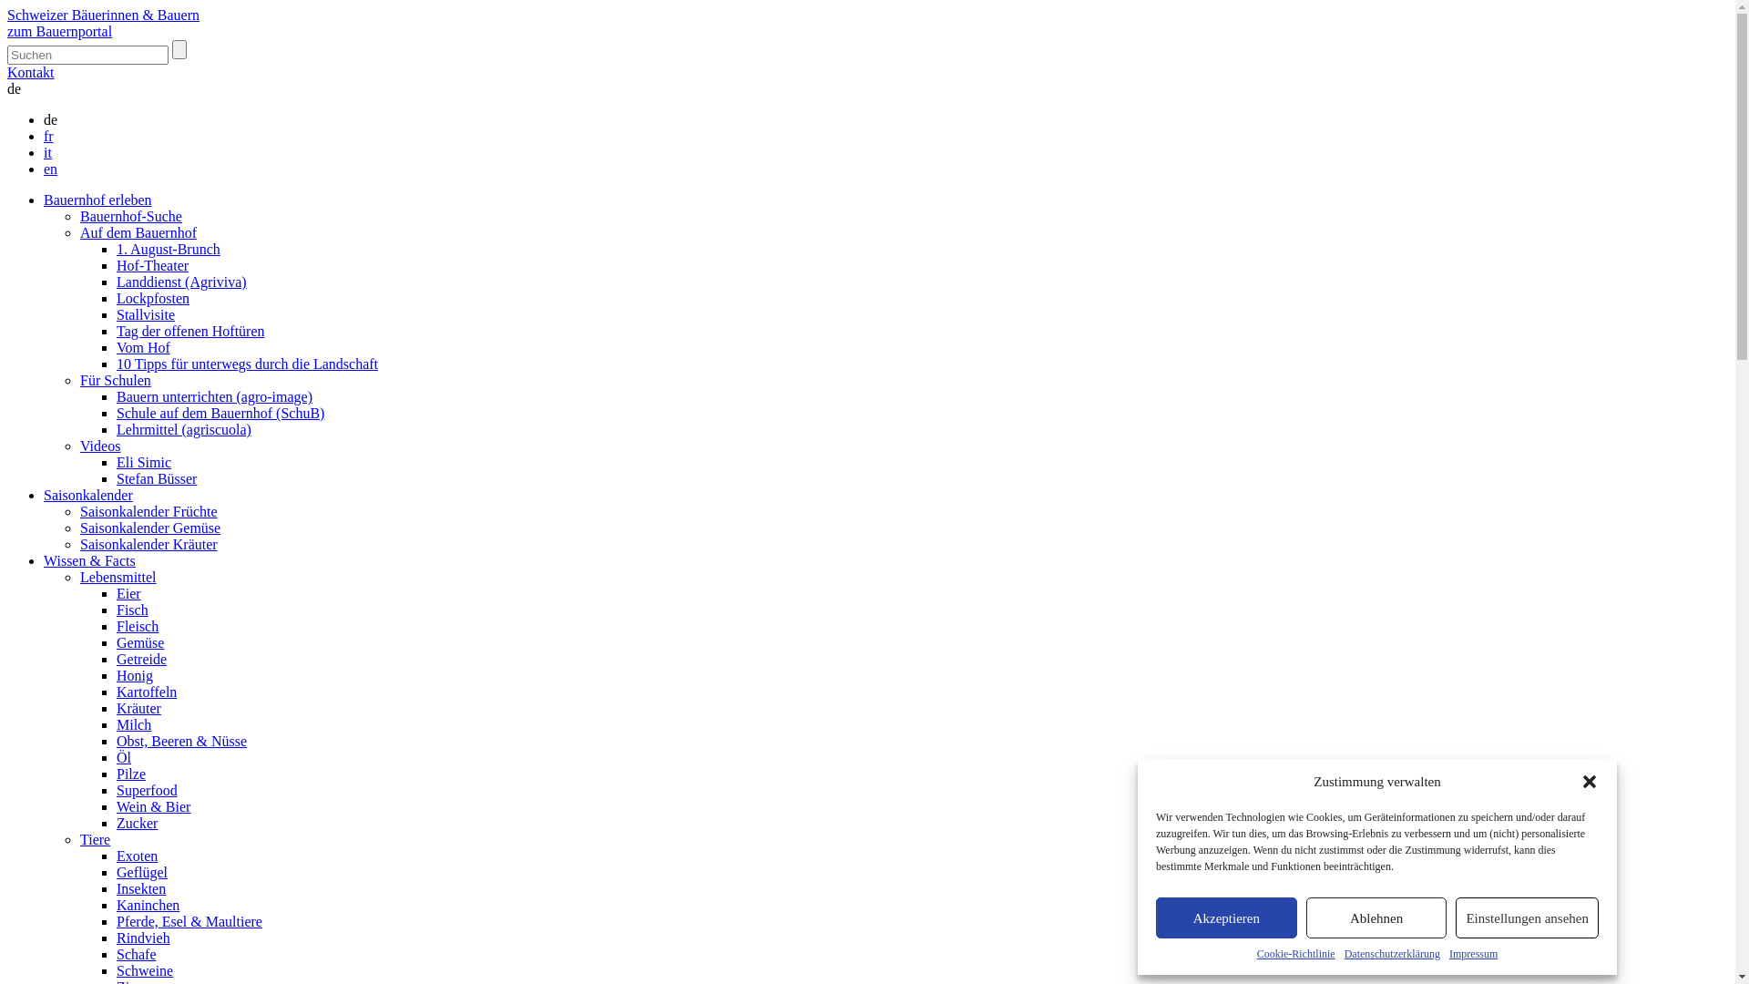 This screenshot has width=1749, height=984. I want to click on Auf dem Bauernhof, so click(138, 233).